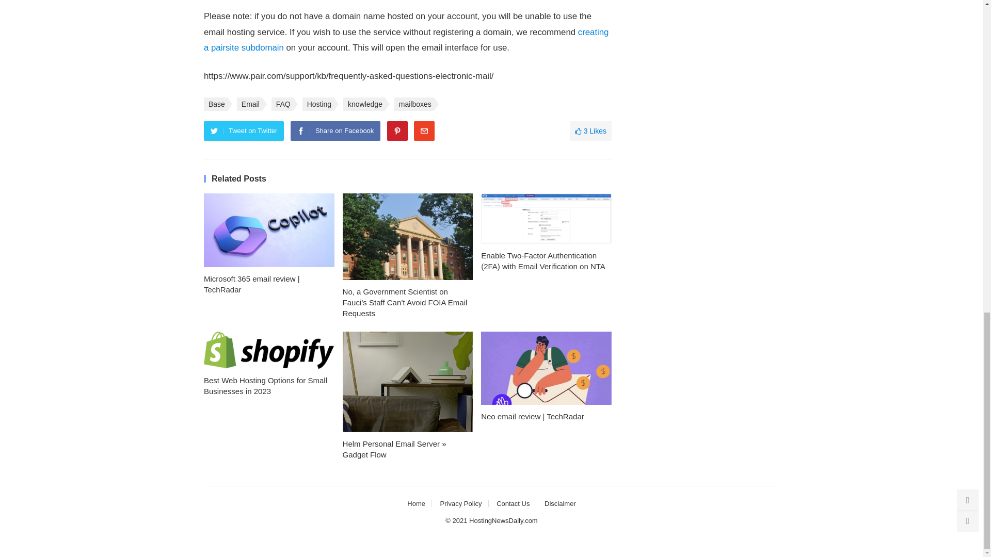  What do you see at coordinates (364, 104) in the screenshot?
I see `knowledge` at bounding box center [364, 104].